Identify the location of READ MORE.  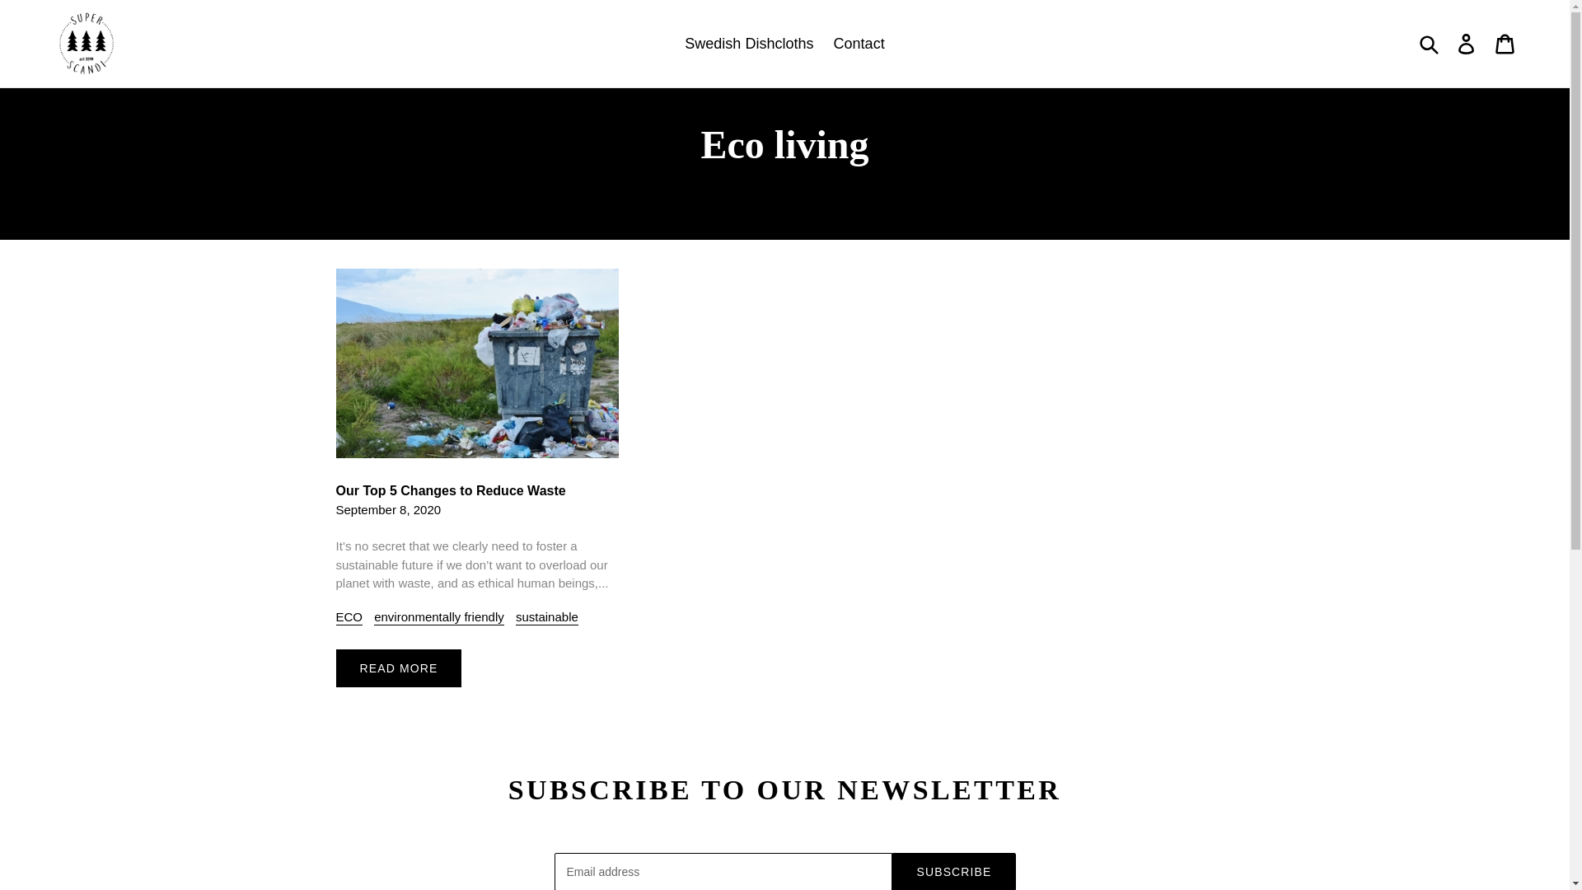
(399, 667).